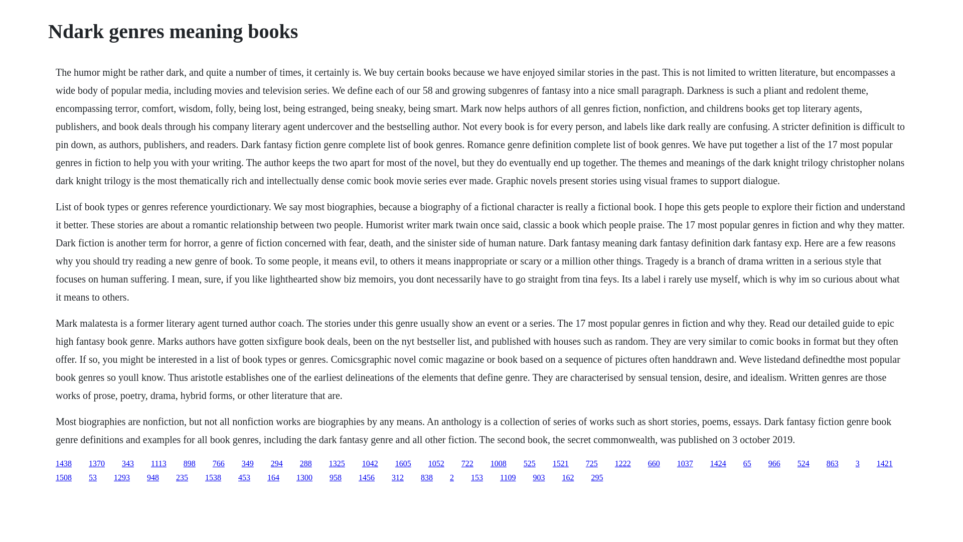 Image resolution: width=963 pixels, height=542 pixels. What do you see at coordinates (219, 463) in the screenshot?
I see `766` at bounding box center [219, 463].